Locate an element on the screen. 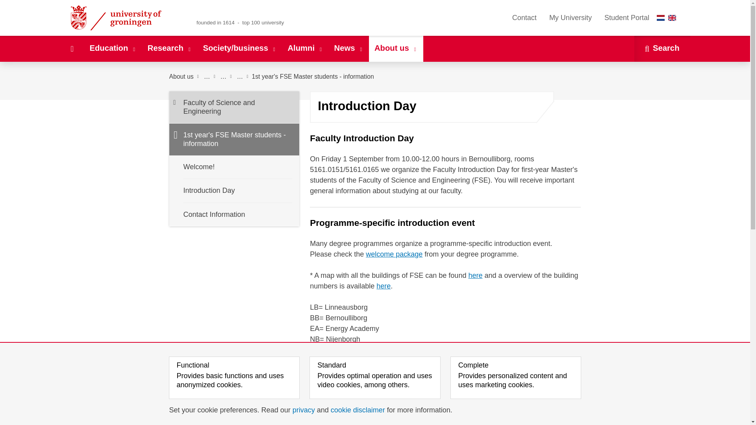 The height and width of the screenshot is (425, 756). Nederlands is located at coordinates (661, 17).